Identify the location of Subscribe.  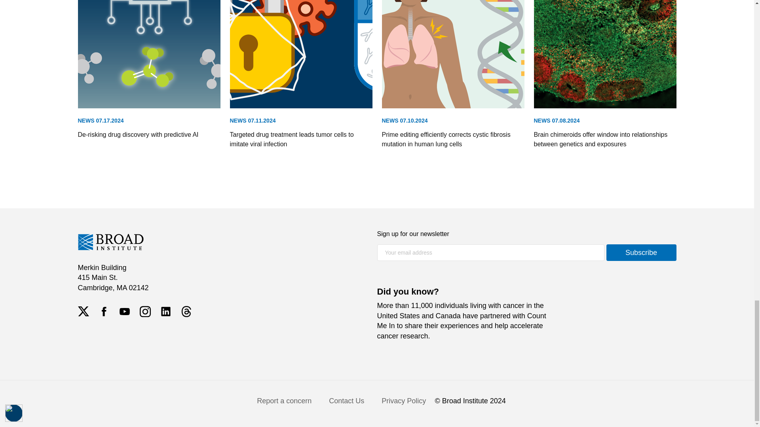
(641, 252).